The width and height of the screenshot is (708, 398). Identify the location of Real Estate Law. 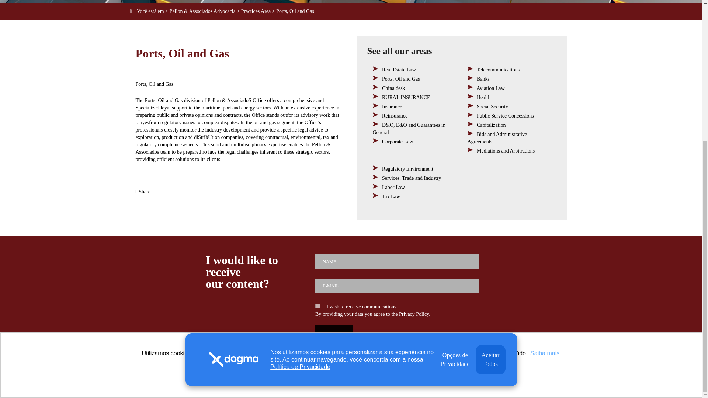
(399, 70).